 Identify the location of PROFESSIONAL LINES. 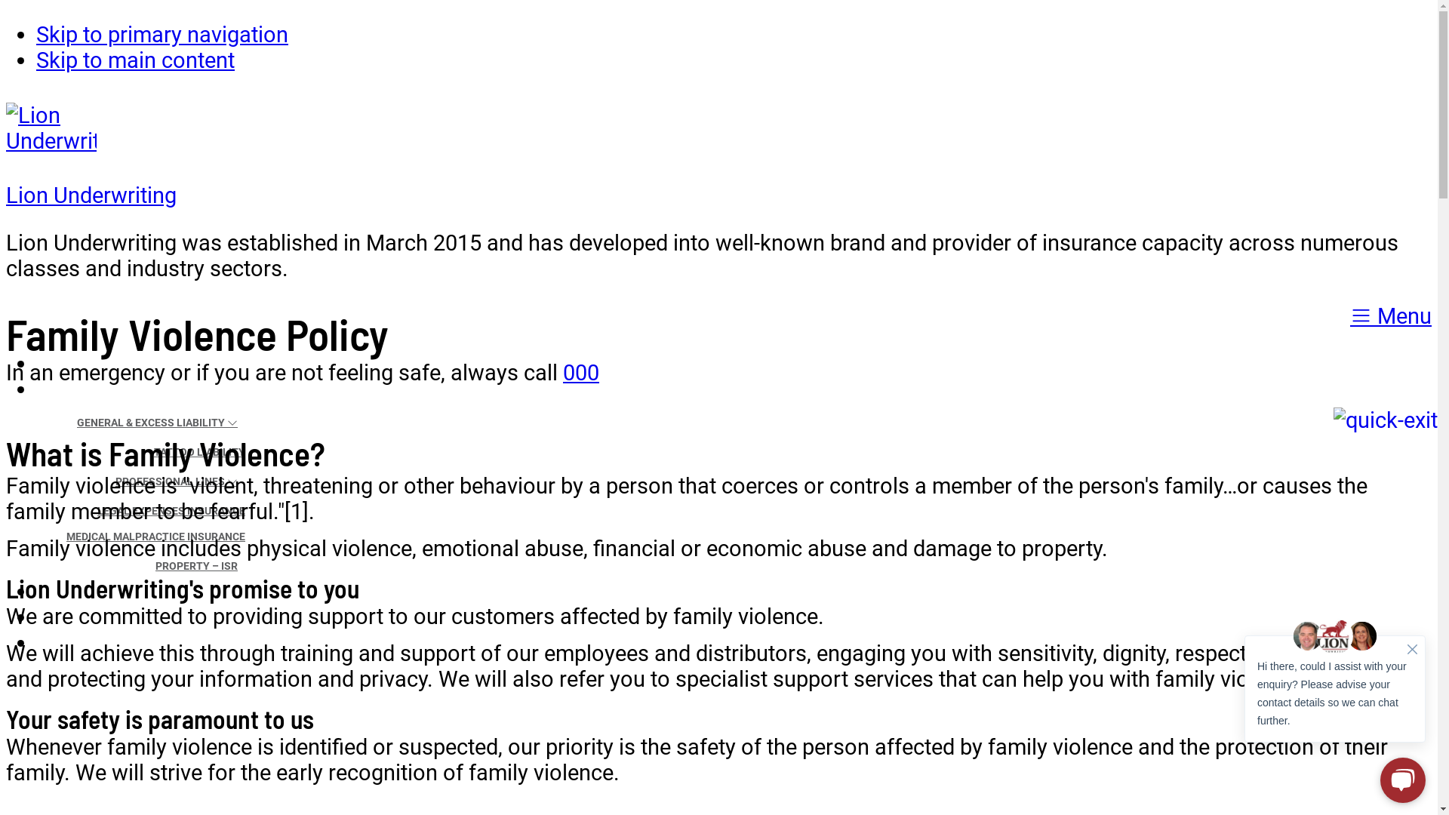
(177, 481).